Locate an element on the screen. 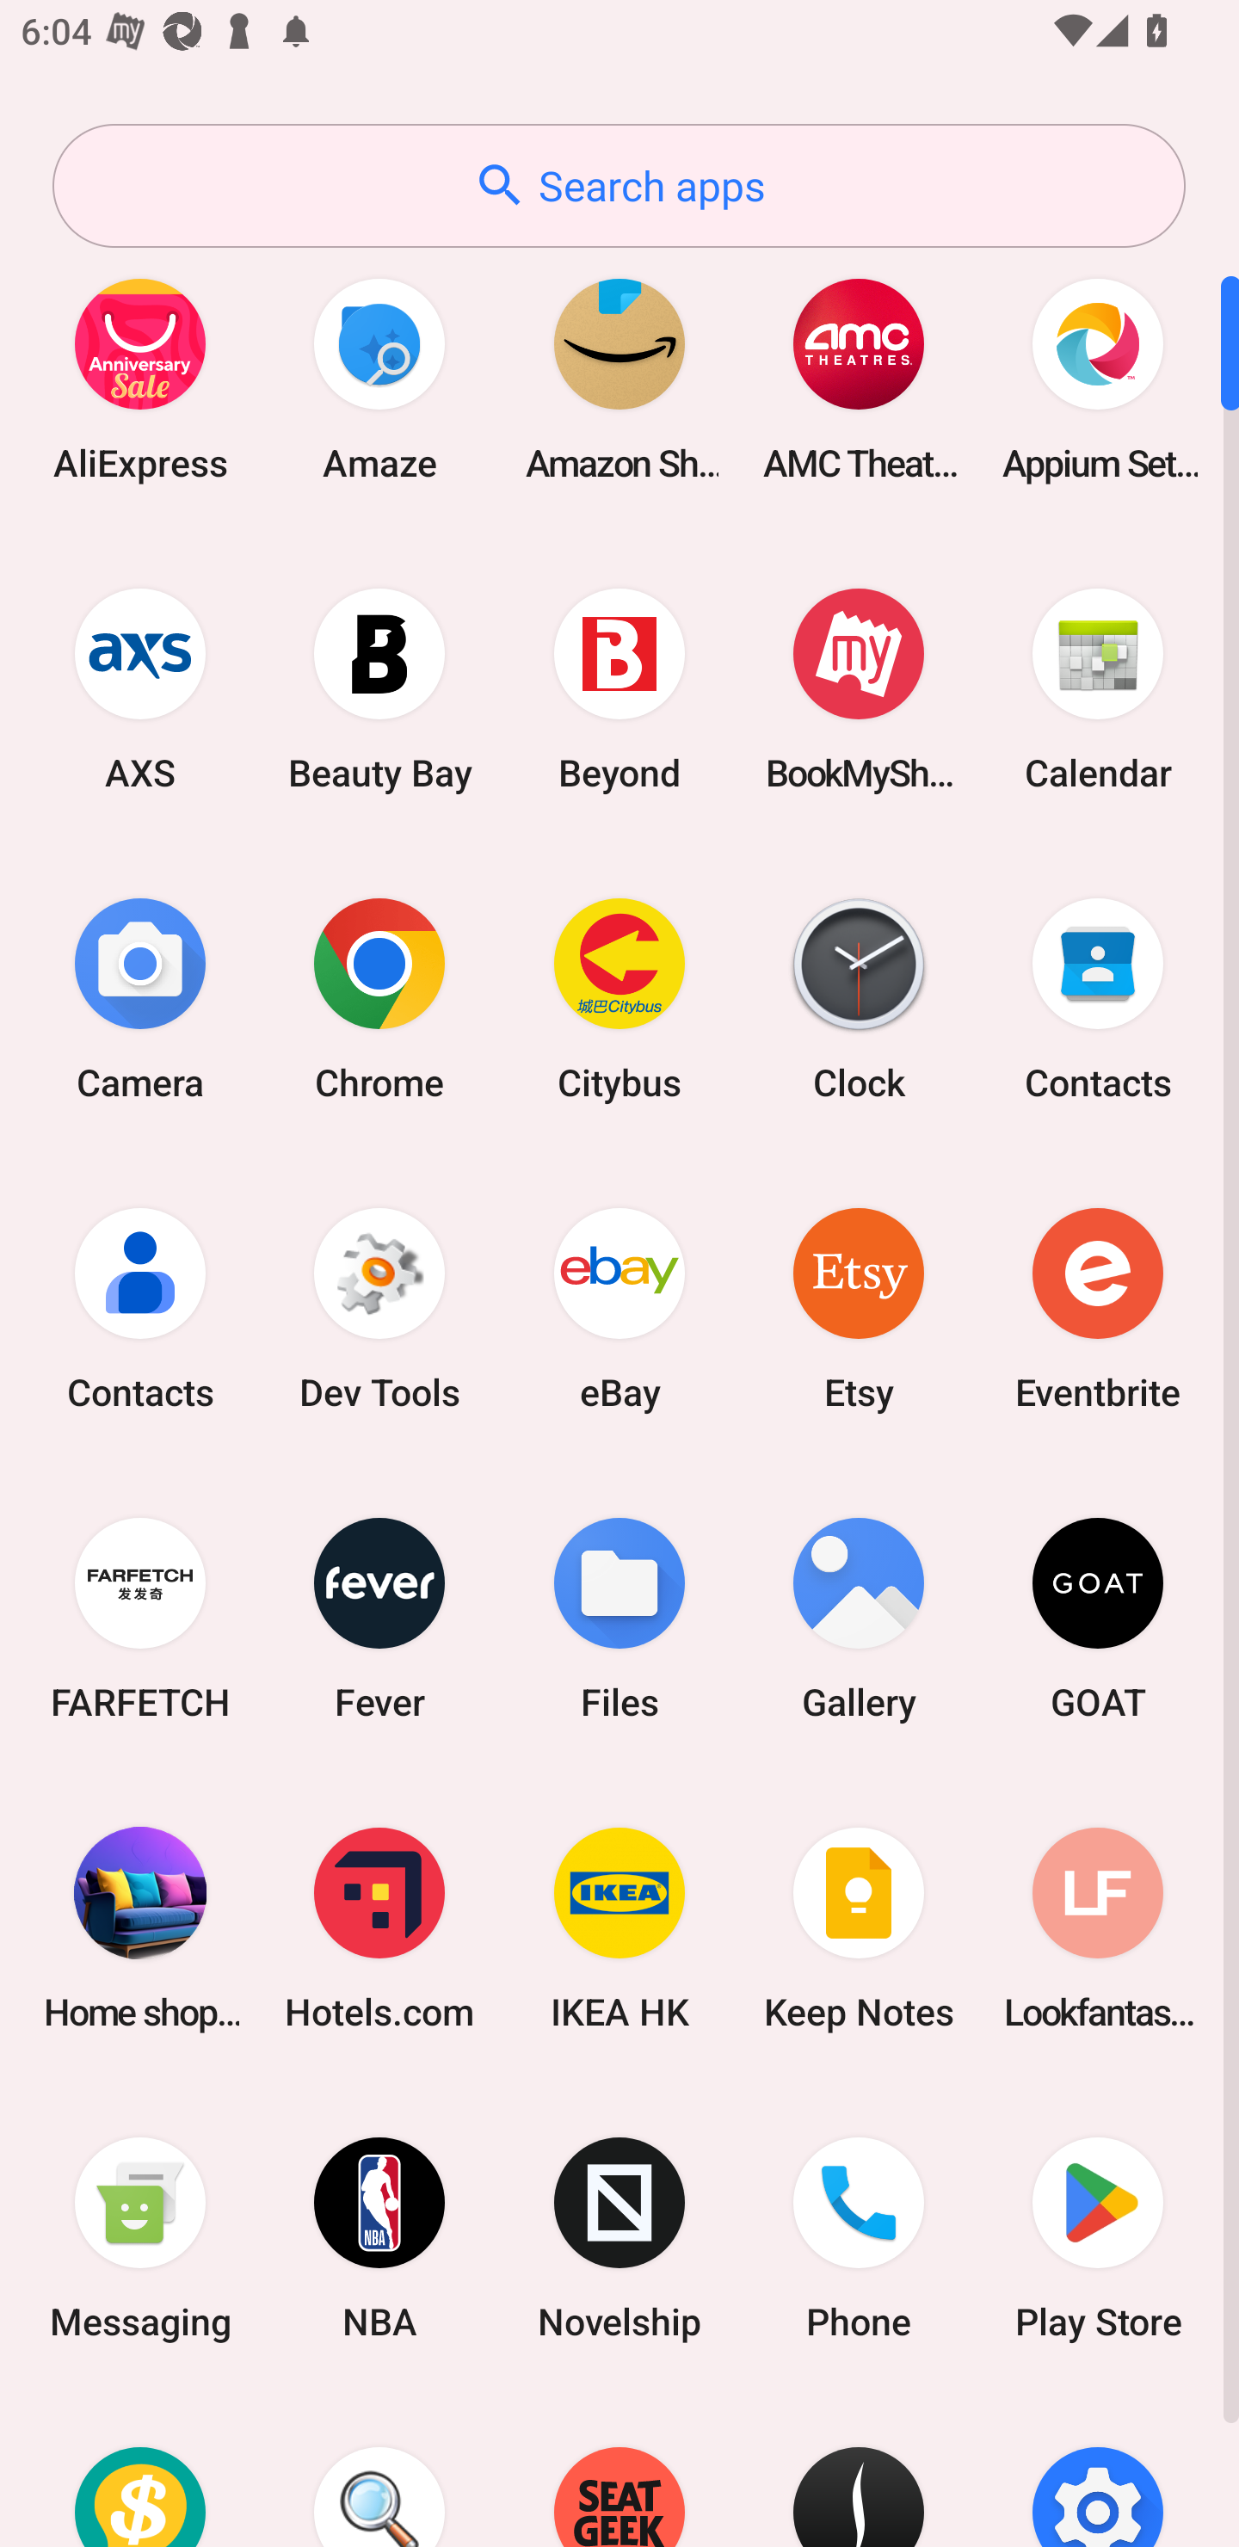 Image resolution: width=1239 pixels, height=2547 pixels. BookMyShow is located at coordinates (859, 688).